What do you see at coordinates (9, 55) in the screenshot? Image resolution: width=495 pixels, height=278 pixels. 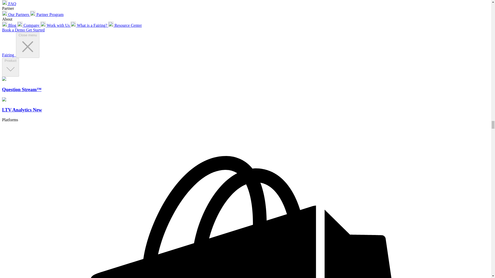 I see `Fairing` at bounding box center [9, 55].